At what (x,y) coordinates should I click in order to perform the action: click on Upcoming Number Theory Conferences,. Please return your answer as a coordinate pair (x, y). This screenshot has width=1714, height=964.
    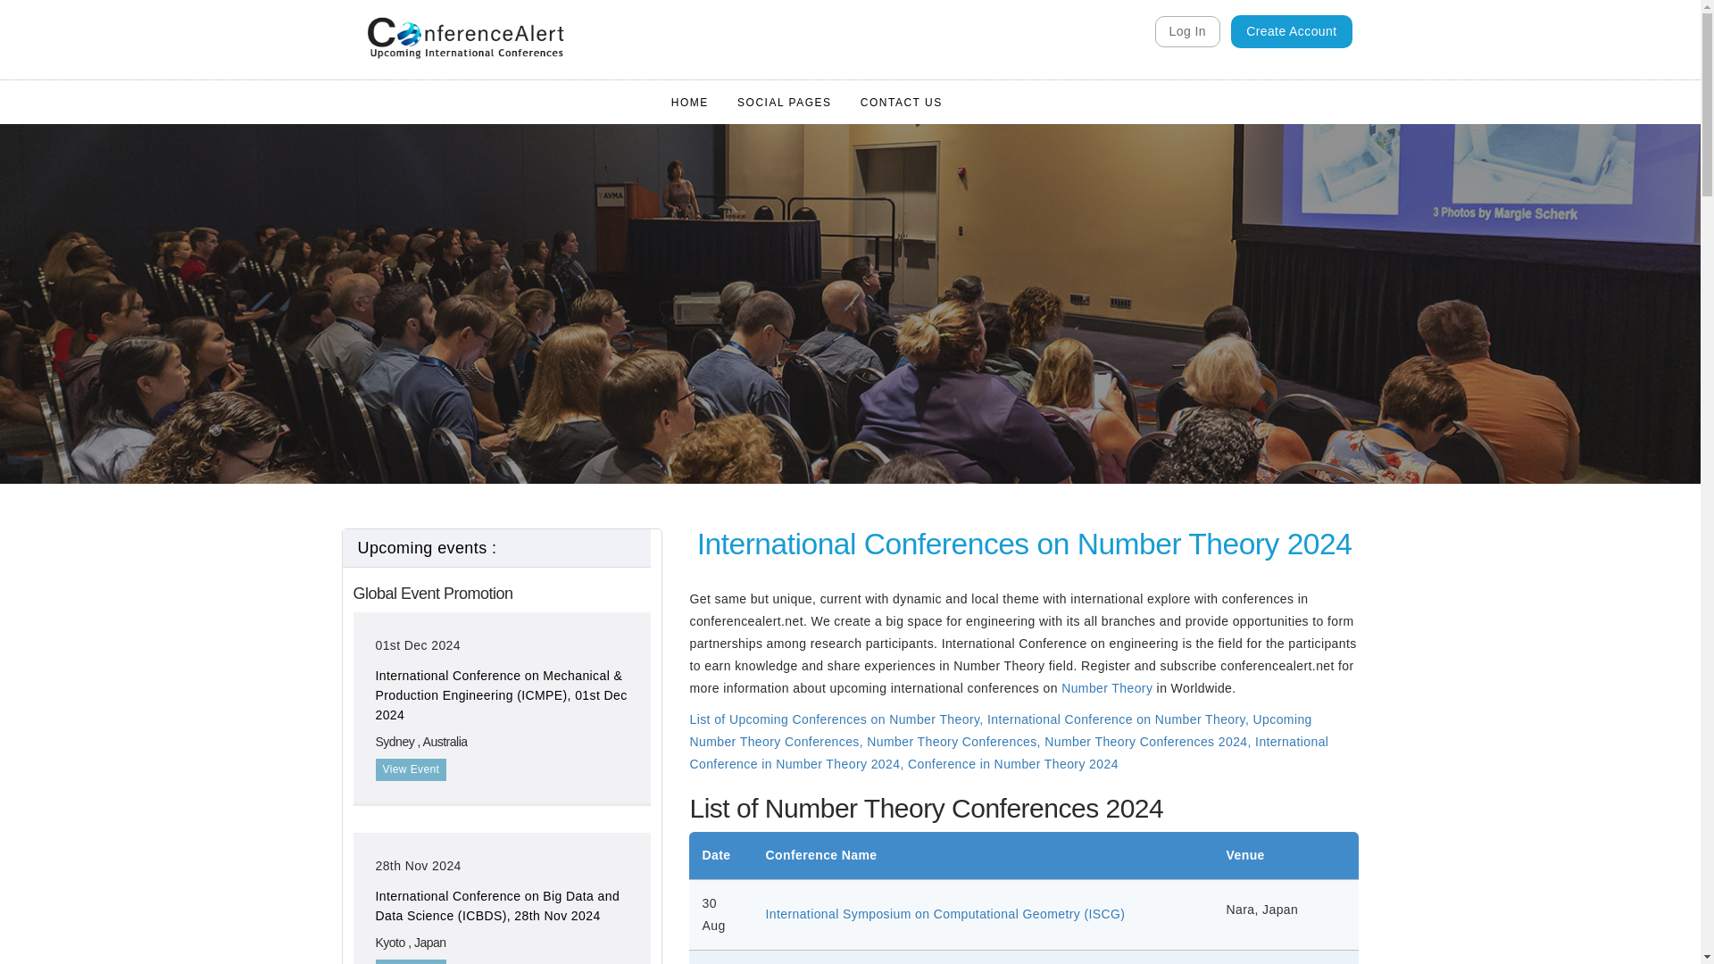
    Looking at the image, I should click on (1000, 371).